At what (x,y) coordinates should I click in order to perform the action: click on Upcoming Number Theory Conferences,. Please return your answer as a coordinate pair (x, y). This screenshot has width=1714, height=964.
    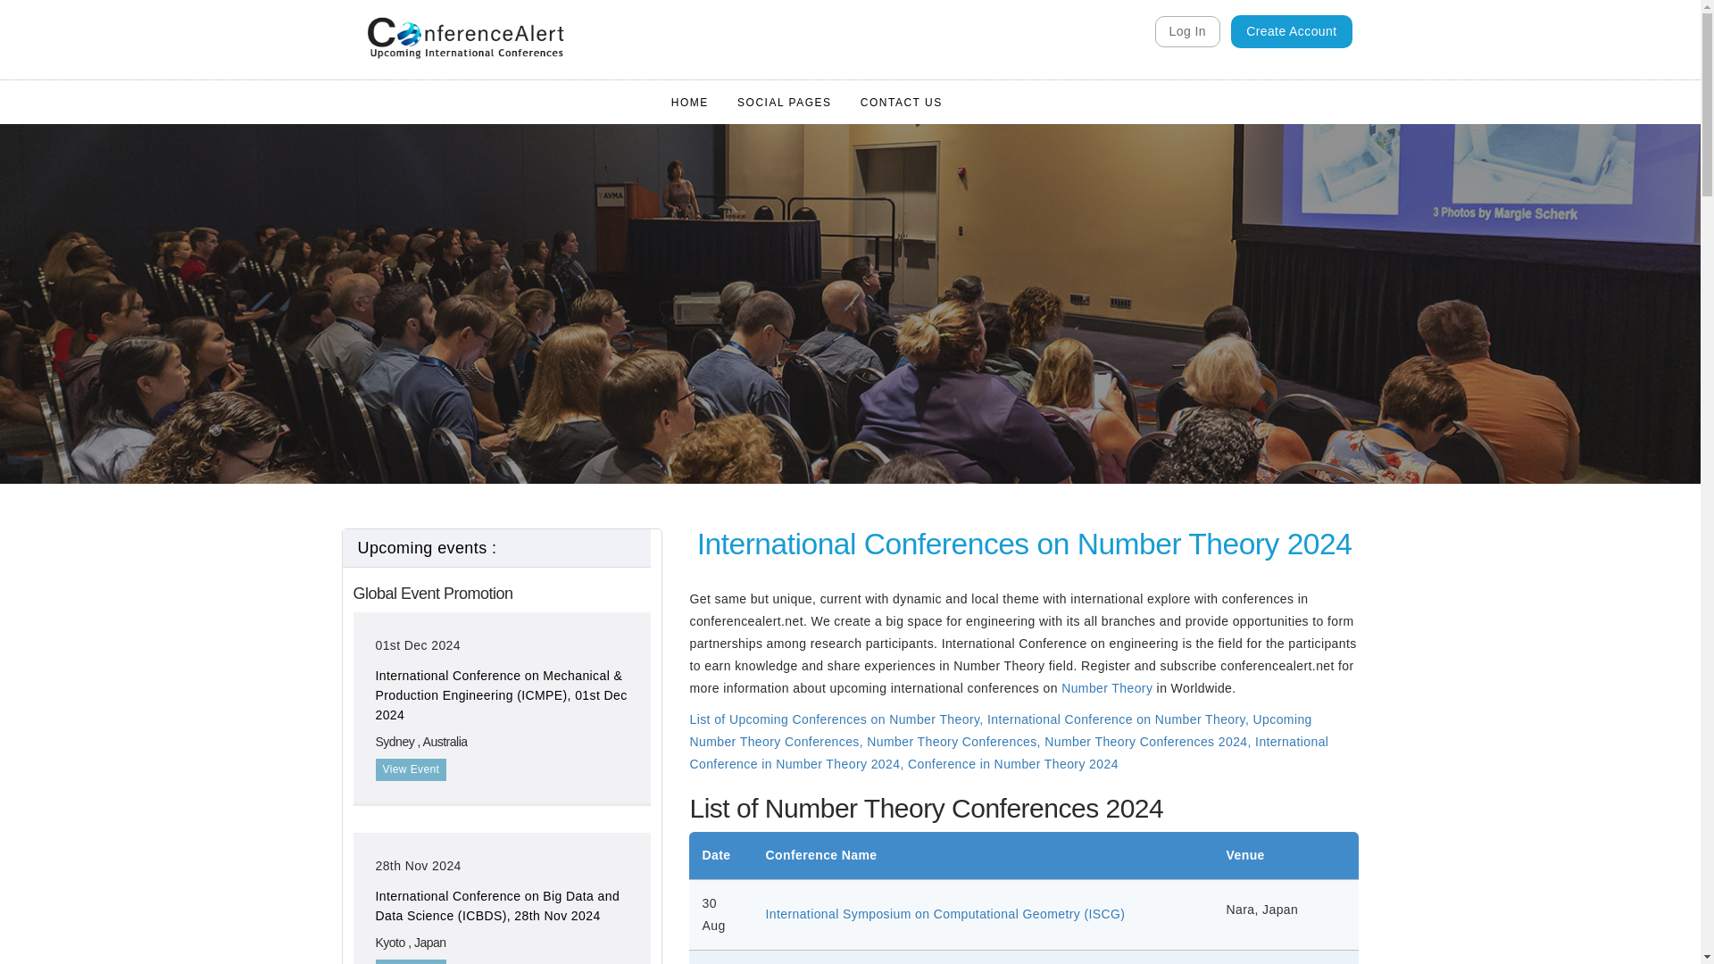
    Looking at the image, I should click on (1000, 371).